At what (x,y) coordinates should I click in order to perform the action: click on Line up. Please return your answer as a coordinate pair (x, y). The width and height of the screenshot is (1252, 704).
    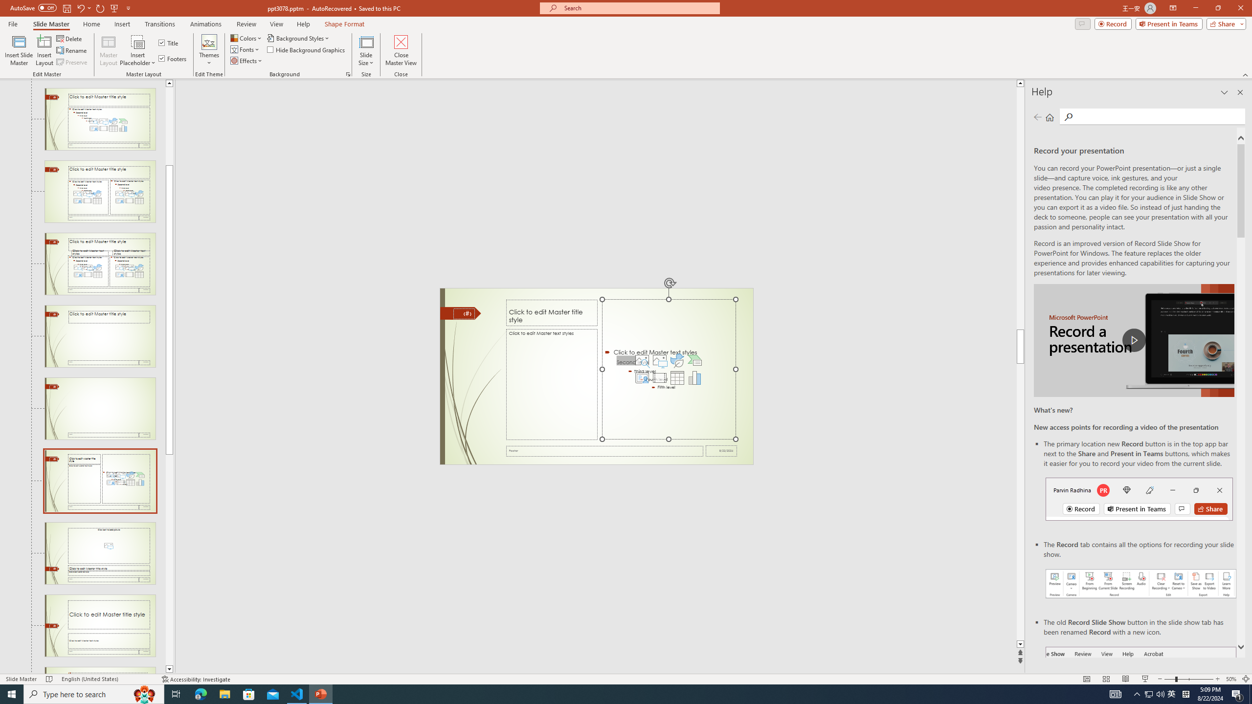
    Looking at the image, I should click on (169, 83).